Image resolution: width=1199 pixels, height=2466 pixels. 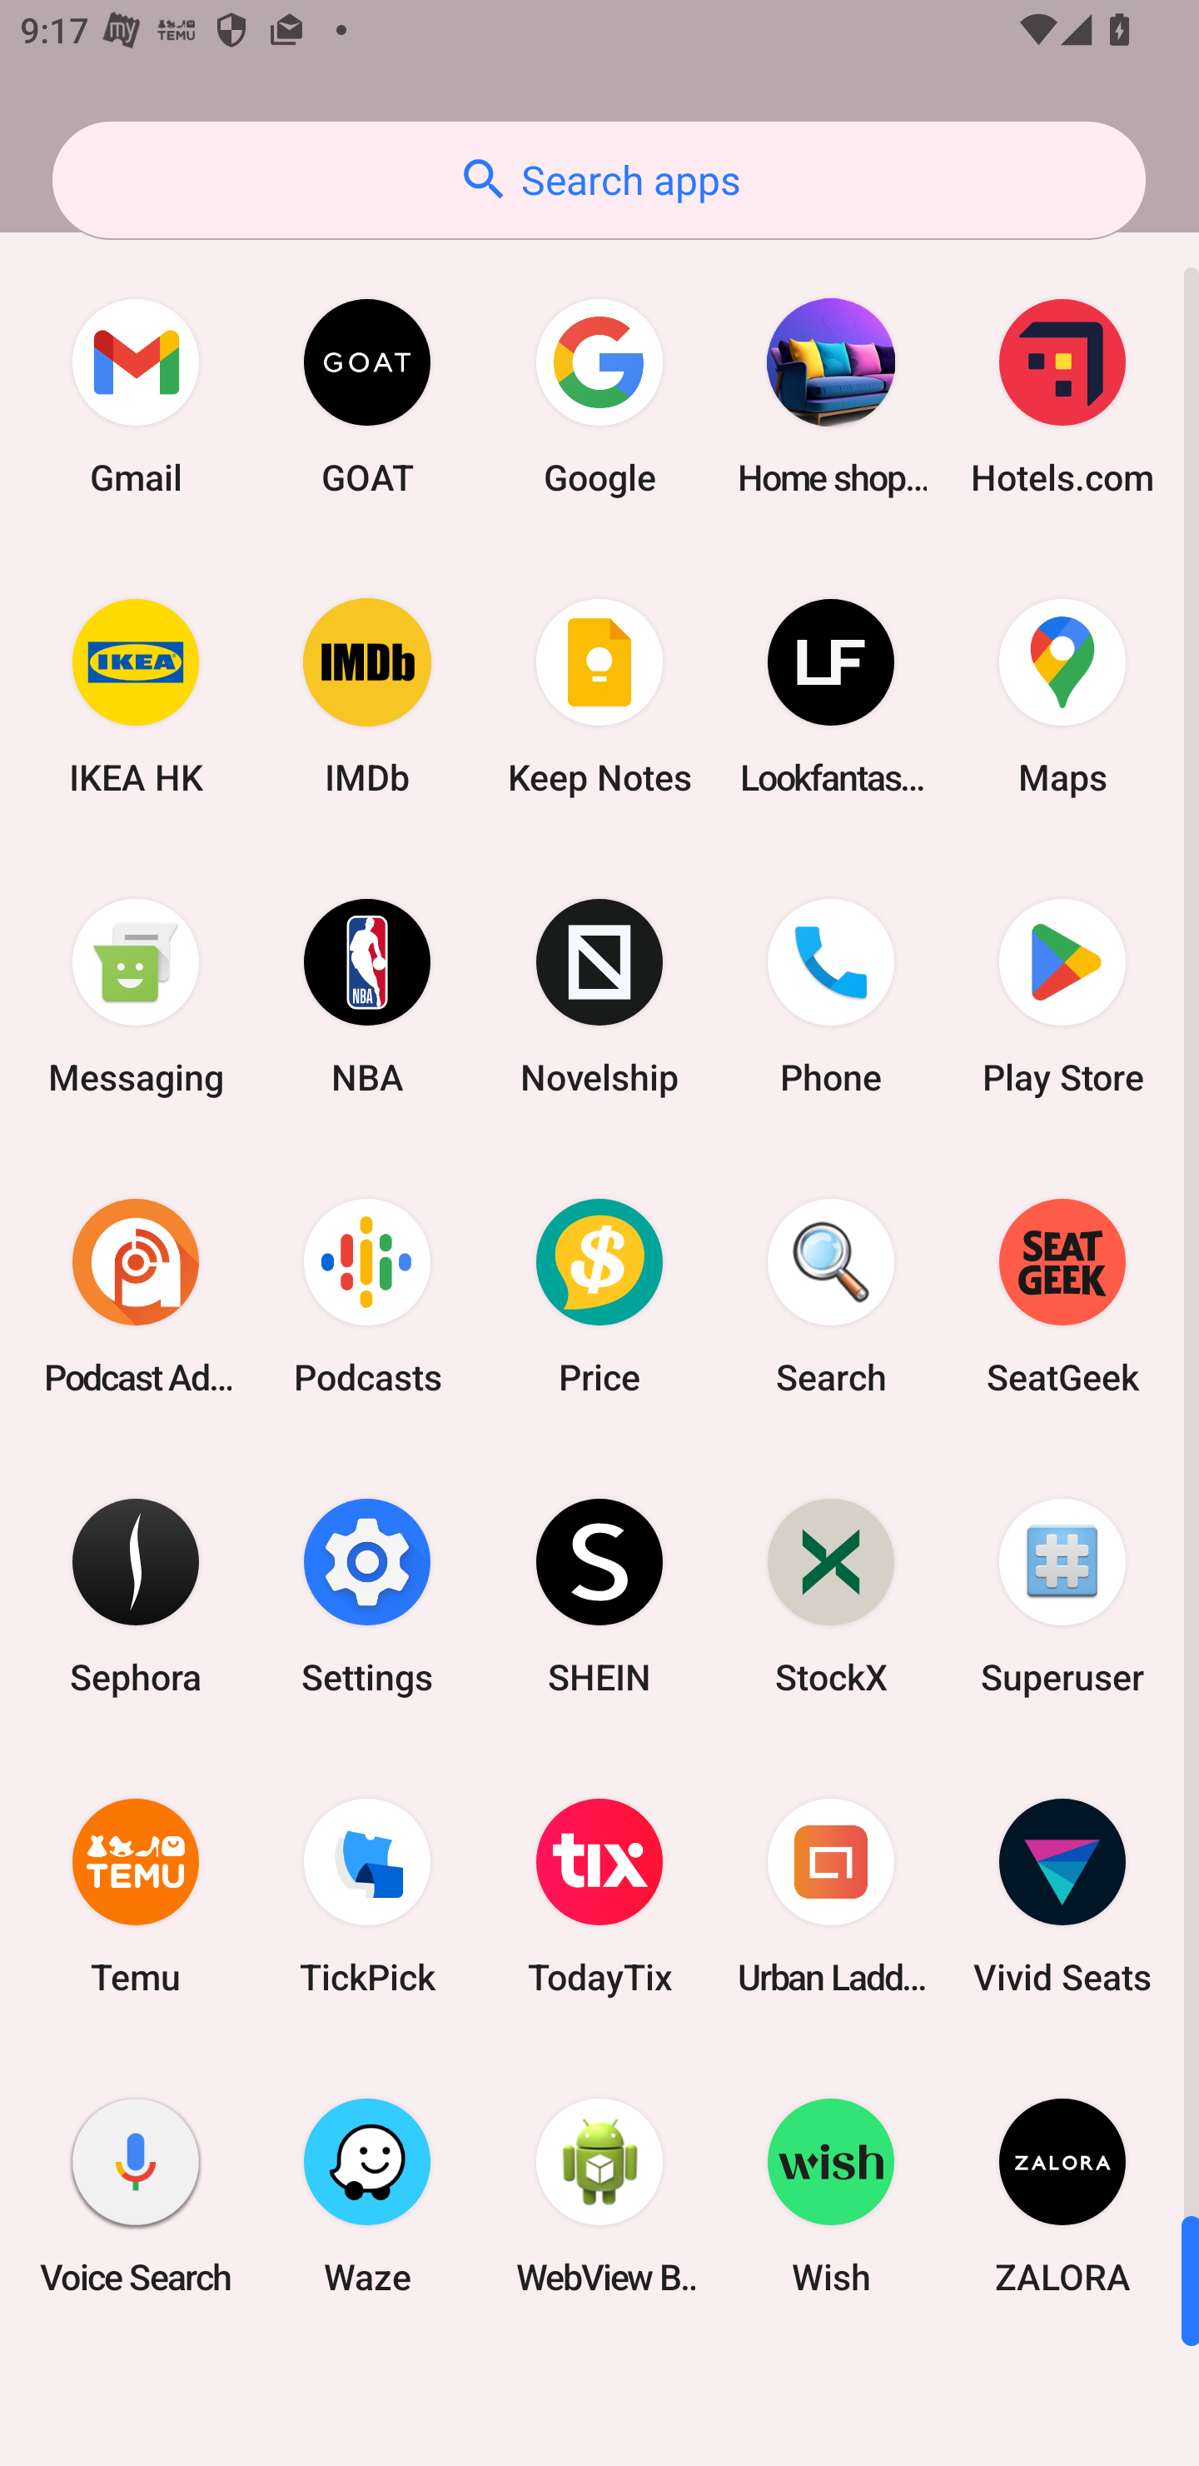 I want to click on Messaging, so click(x=136, y=996).